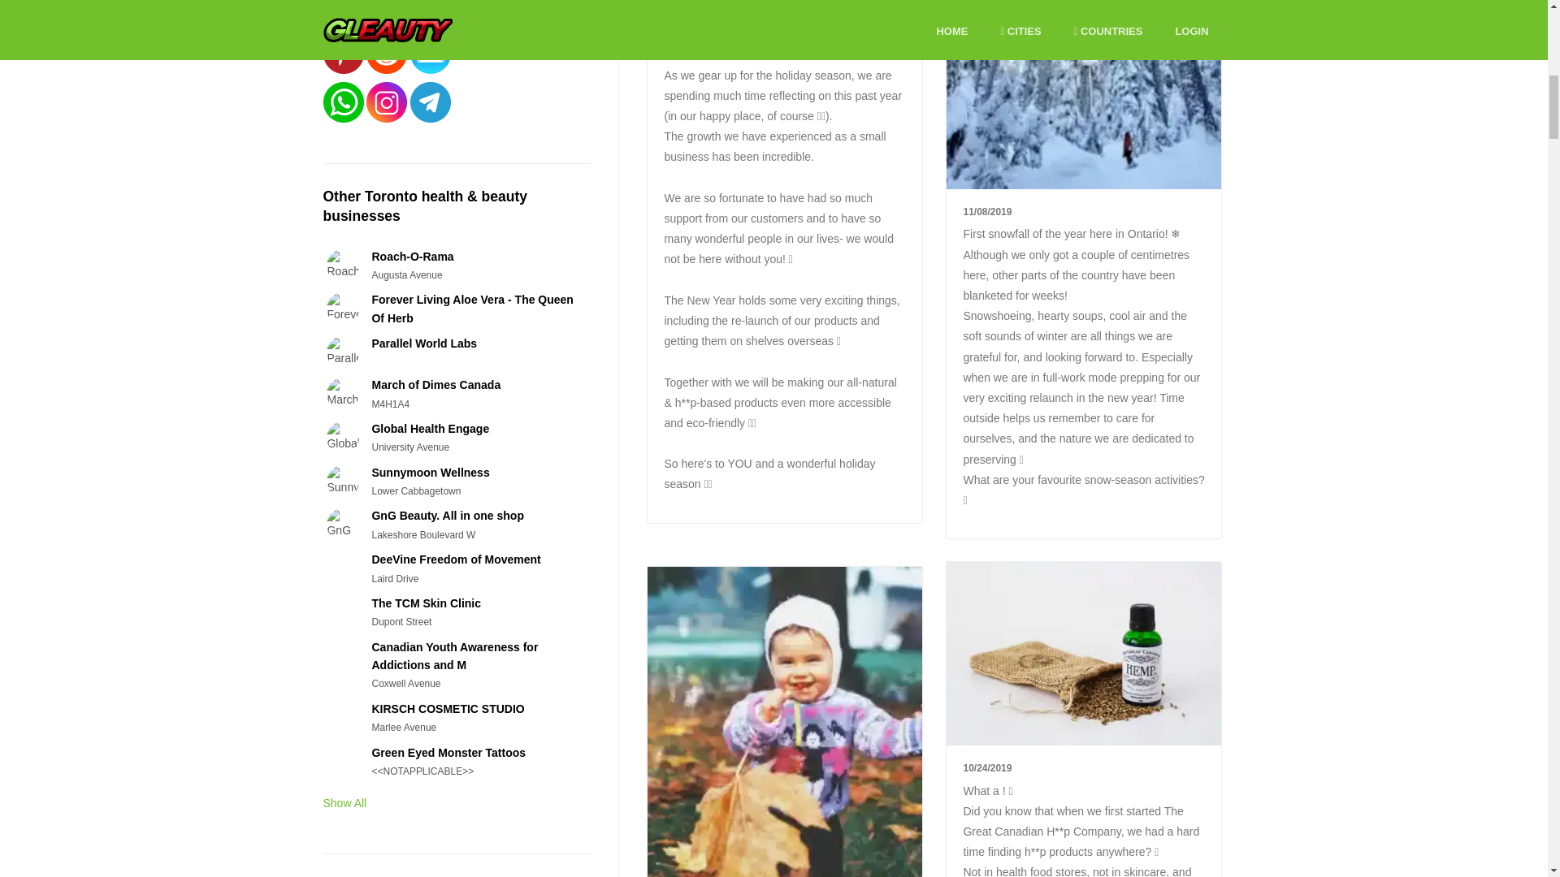 The image size is (1560, 877). Describe the element at coordinates (435, 384) in the screenshot. I see `March of Dimes Canada` at that location.